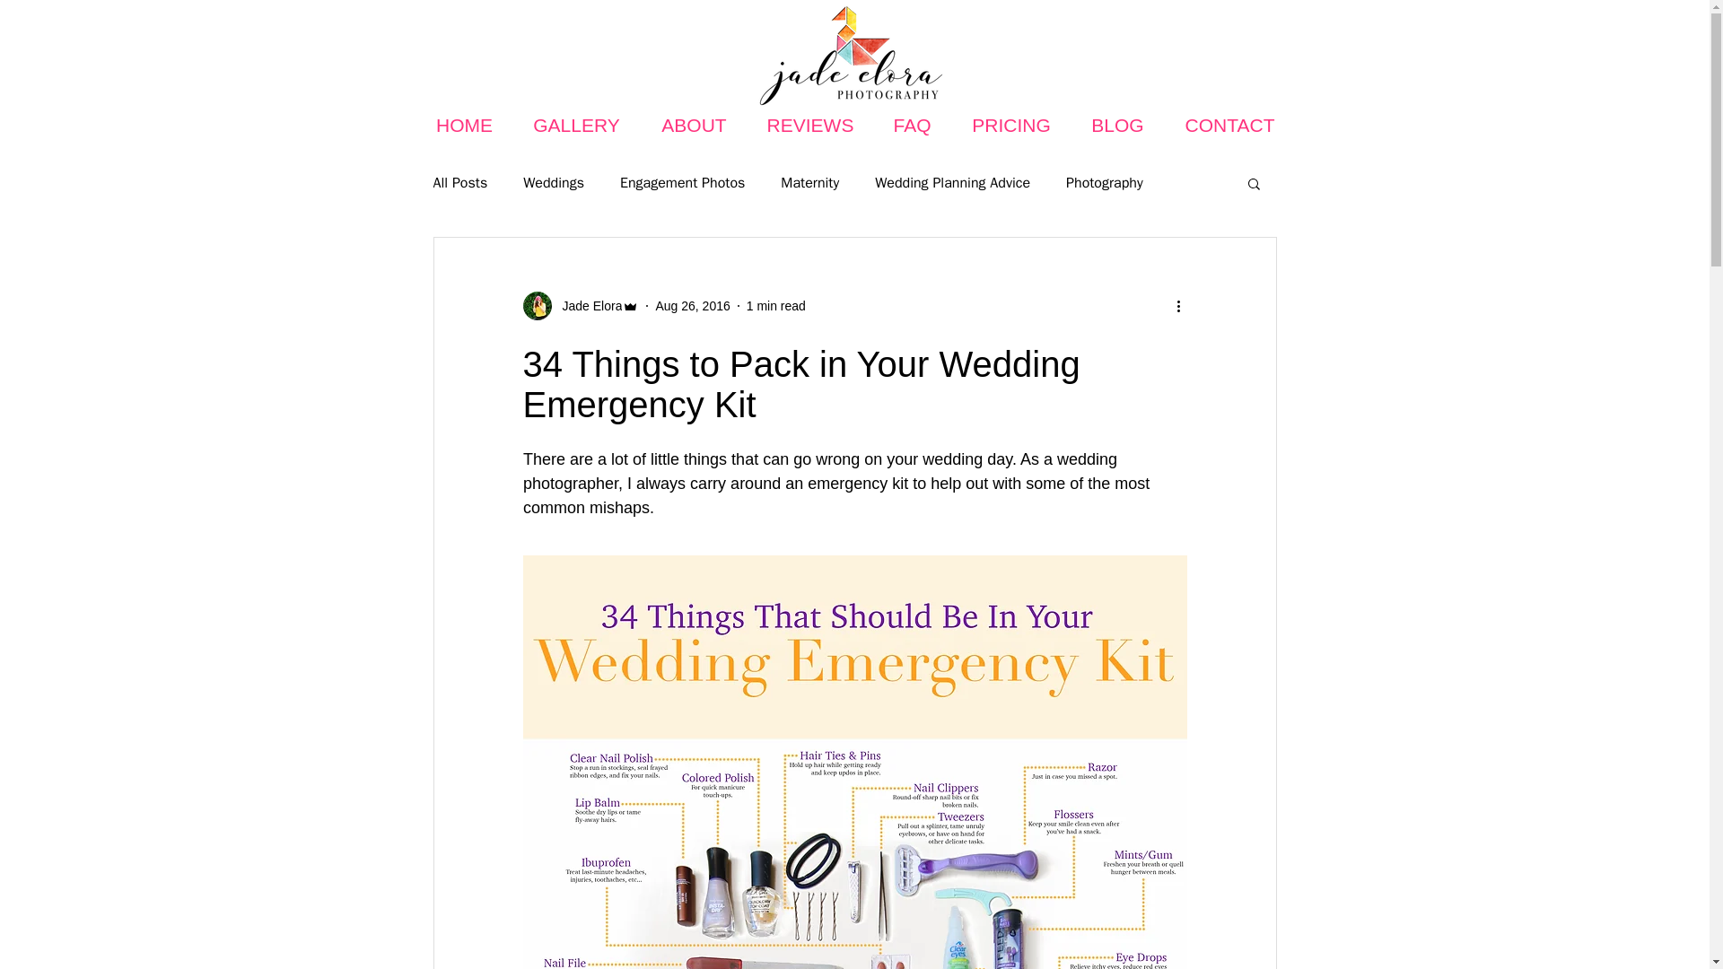 This screenshot has width=1723, height=969. What do you see at coordinates (682, 183) in the screenshot?
I see `Engagement Photos` at bounding box center [682, 183].